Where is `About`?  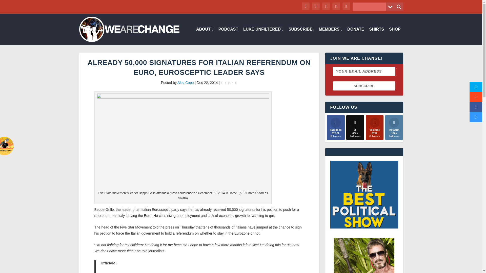
About is located at coordinates (205, 36).